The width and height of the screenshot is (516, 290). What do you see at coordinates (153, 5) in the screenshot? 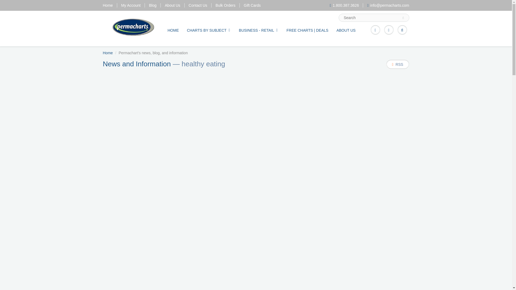
I see `Blog` at bounding box center [153, 5].